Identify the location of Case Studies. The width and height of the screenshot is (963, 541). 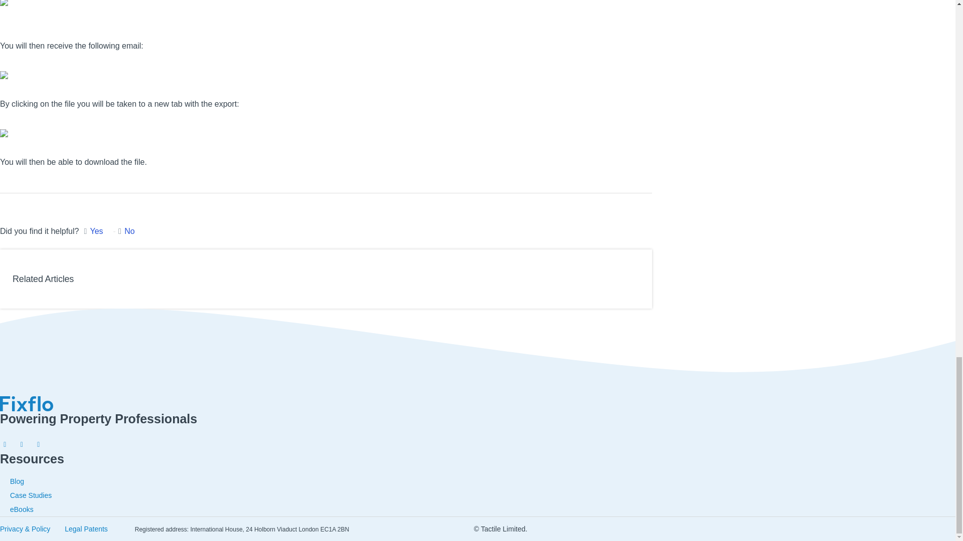
(31, 495).